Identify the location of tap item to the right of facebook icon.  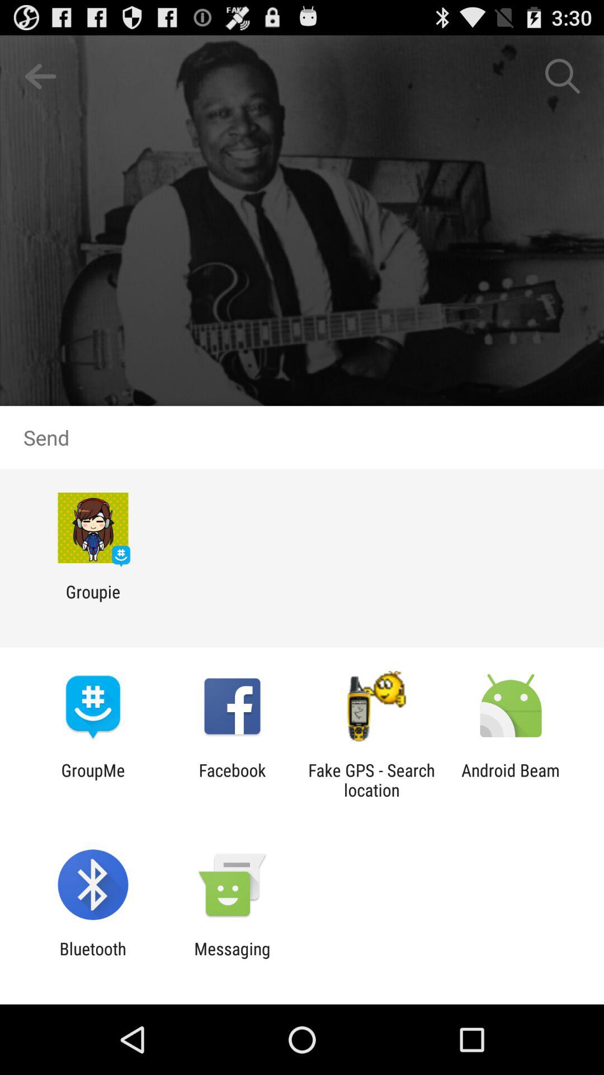
(371, 780).